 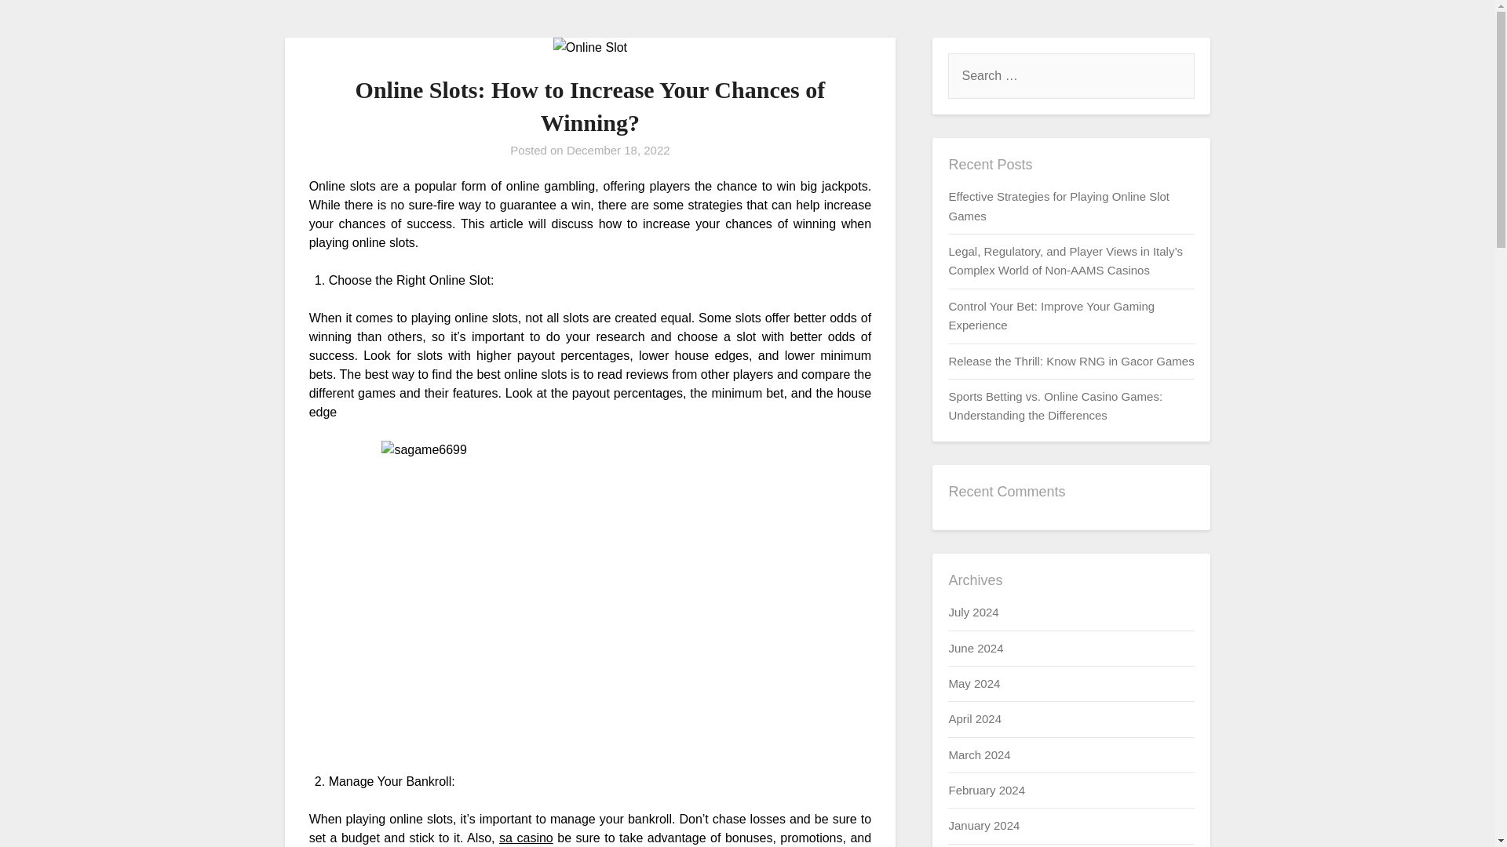 I want to click on March 2024, so click(x=978, y=754).